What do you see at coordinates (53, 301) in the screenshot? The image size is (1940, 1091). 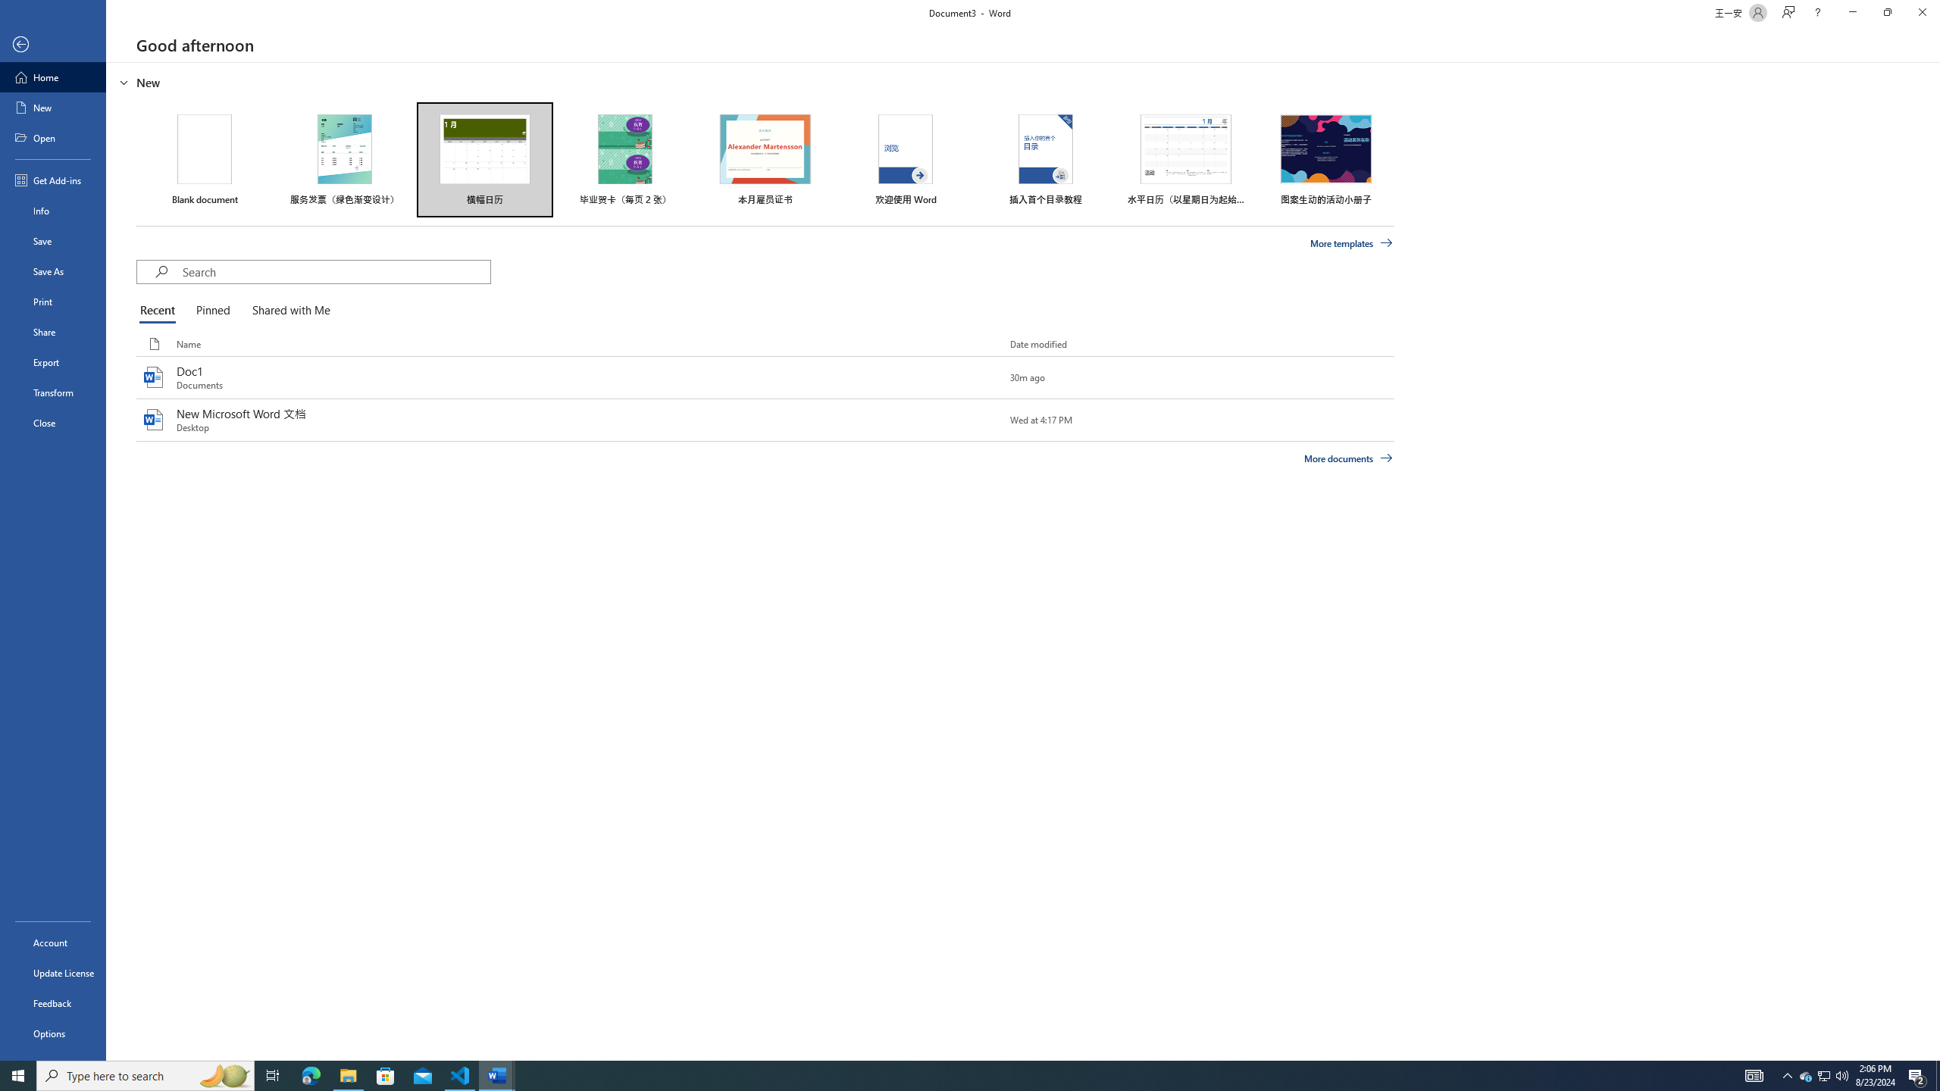 I see `Print` at bounding box center [53, 301].